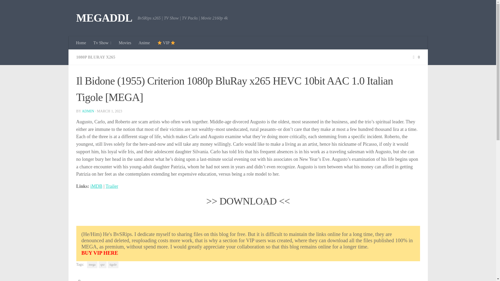 This screenshot has height=281, width=500. Describe the element at coordinates (166, 43) in the screenshot. I see `VIP` at that location.